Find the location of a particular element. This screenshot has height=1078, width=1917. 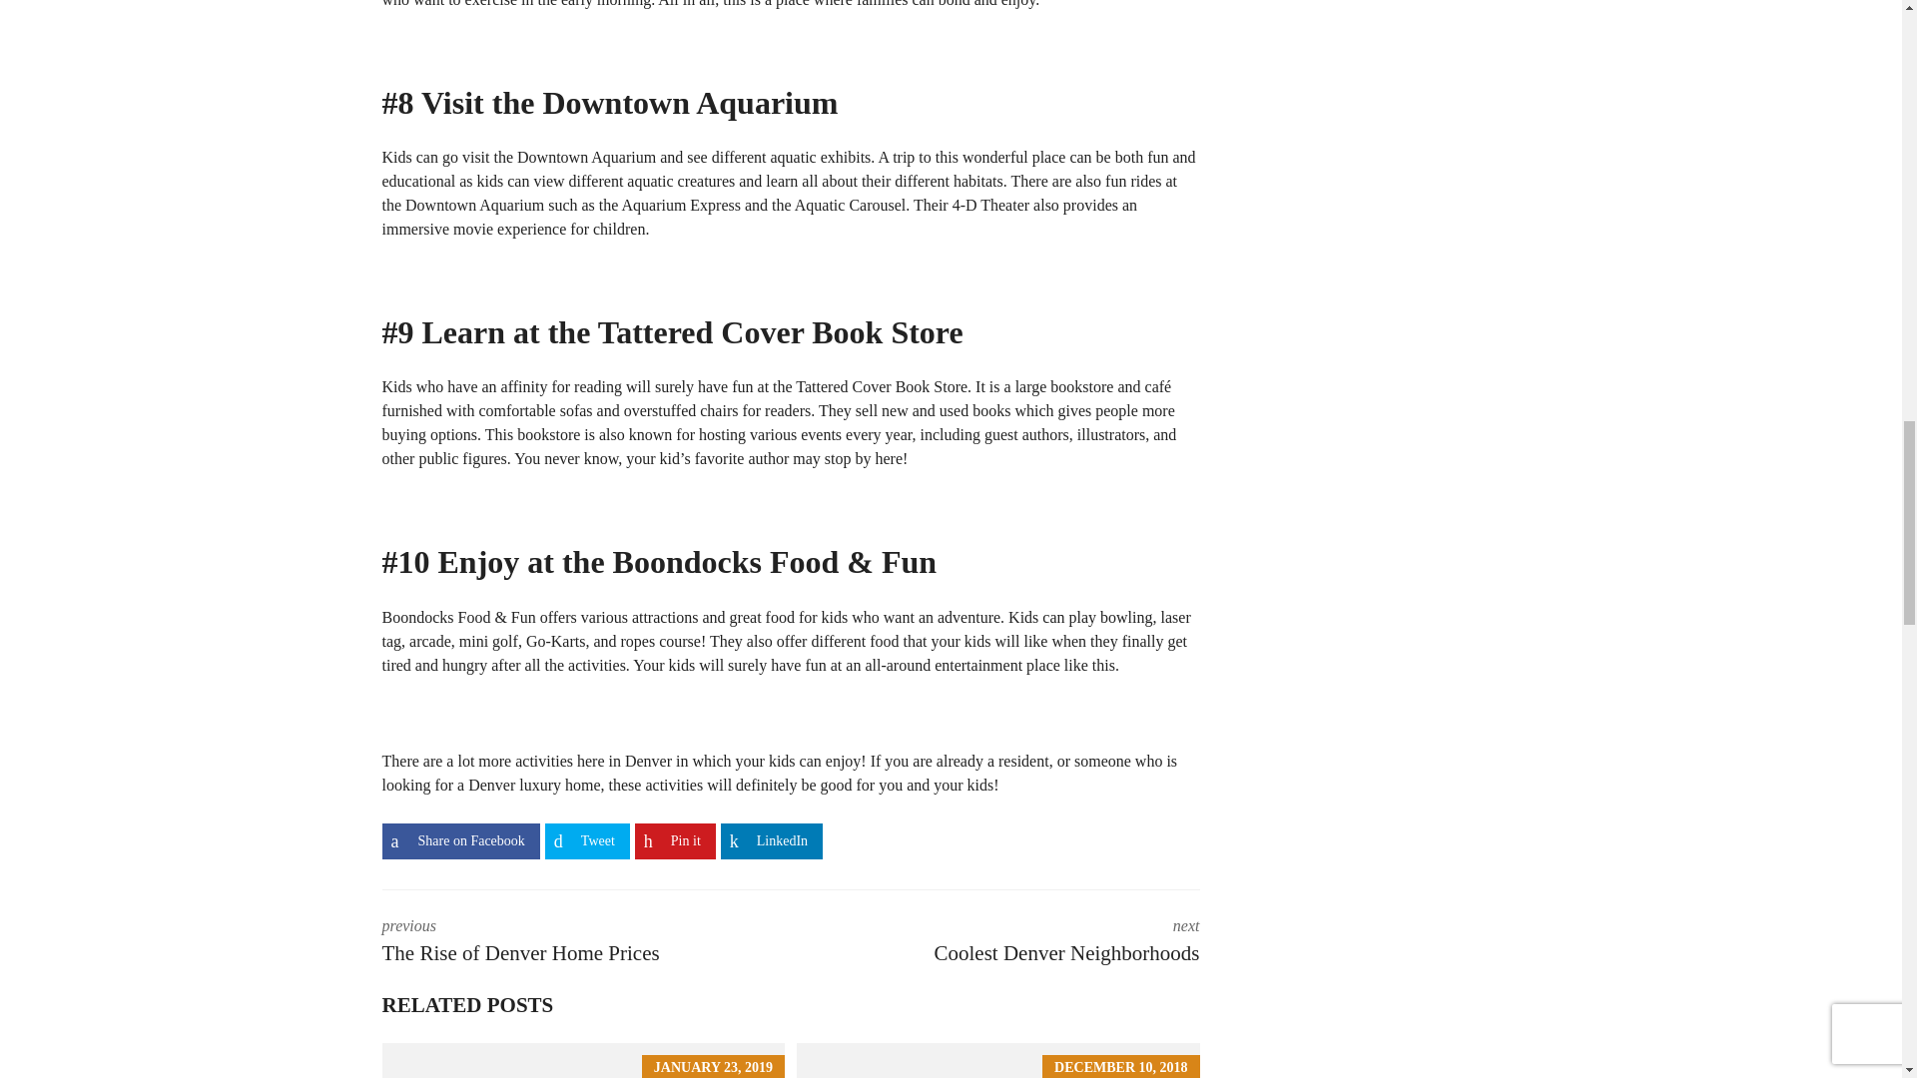

Share on Tweet is located at coordinates (587, 840).